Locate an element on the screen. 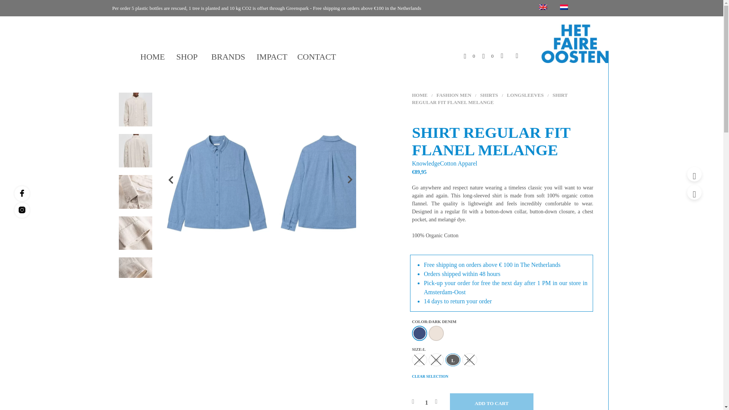  HOME is located at coordinates (153, 57).